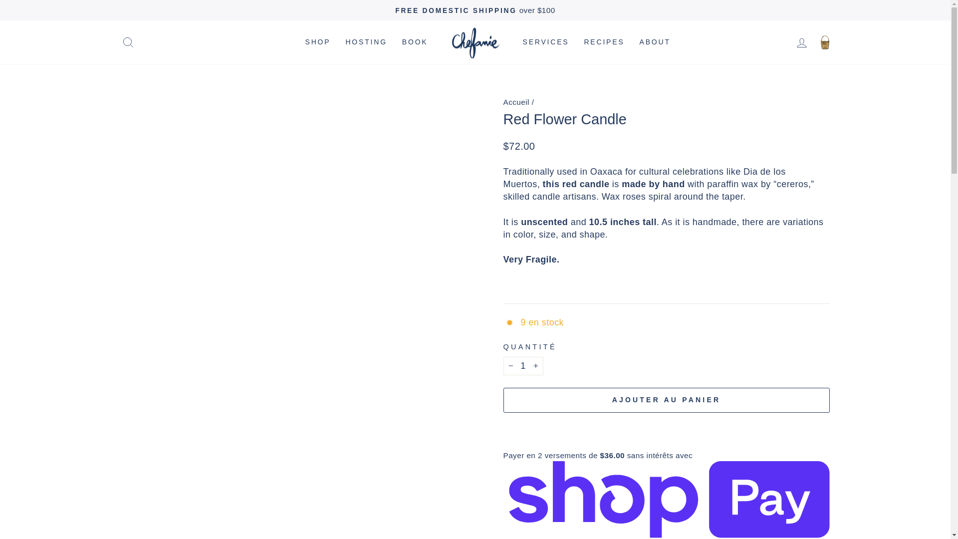  What do you see at coordinates (523, 365) in the screenshot?
I see `1` at bounding box center [523, 365].